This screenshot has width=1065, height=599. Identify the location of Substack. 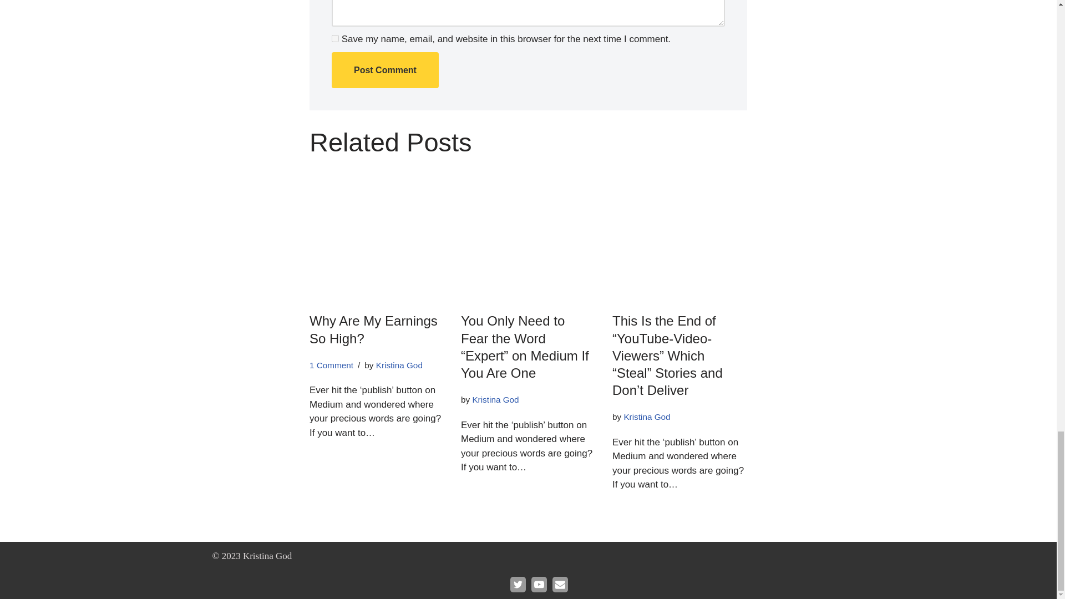
(560, 585).